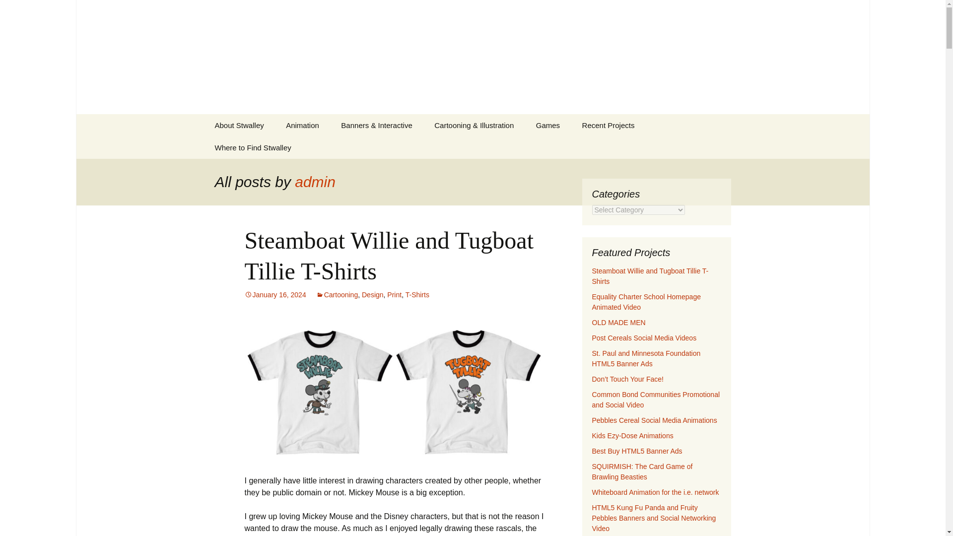 This screenshot has height=536, width=953. Describe the element at coordinates (394, 295) in the screenshot. I see `About Stwalley` at that location.